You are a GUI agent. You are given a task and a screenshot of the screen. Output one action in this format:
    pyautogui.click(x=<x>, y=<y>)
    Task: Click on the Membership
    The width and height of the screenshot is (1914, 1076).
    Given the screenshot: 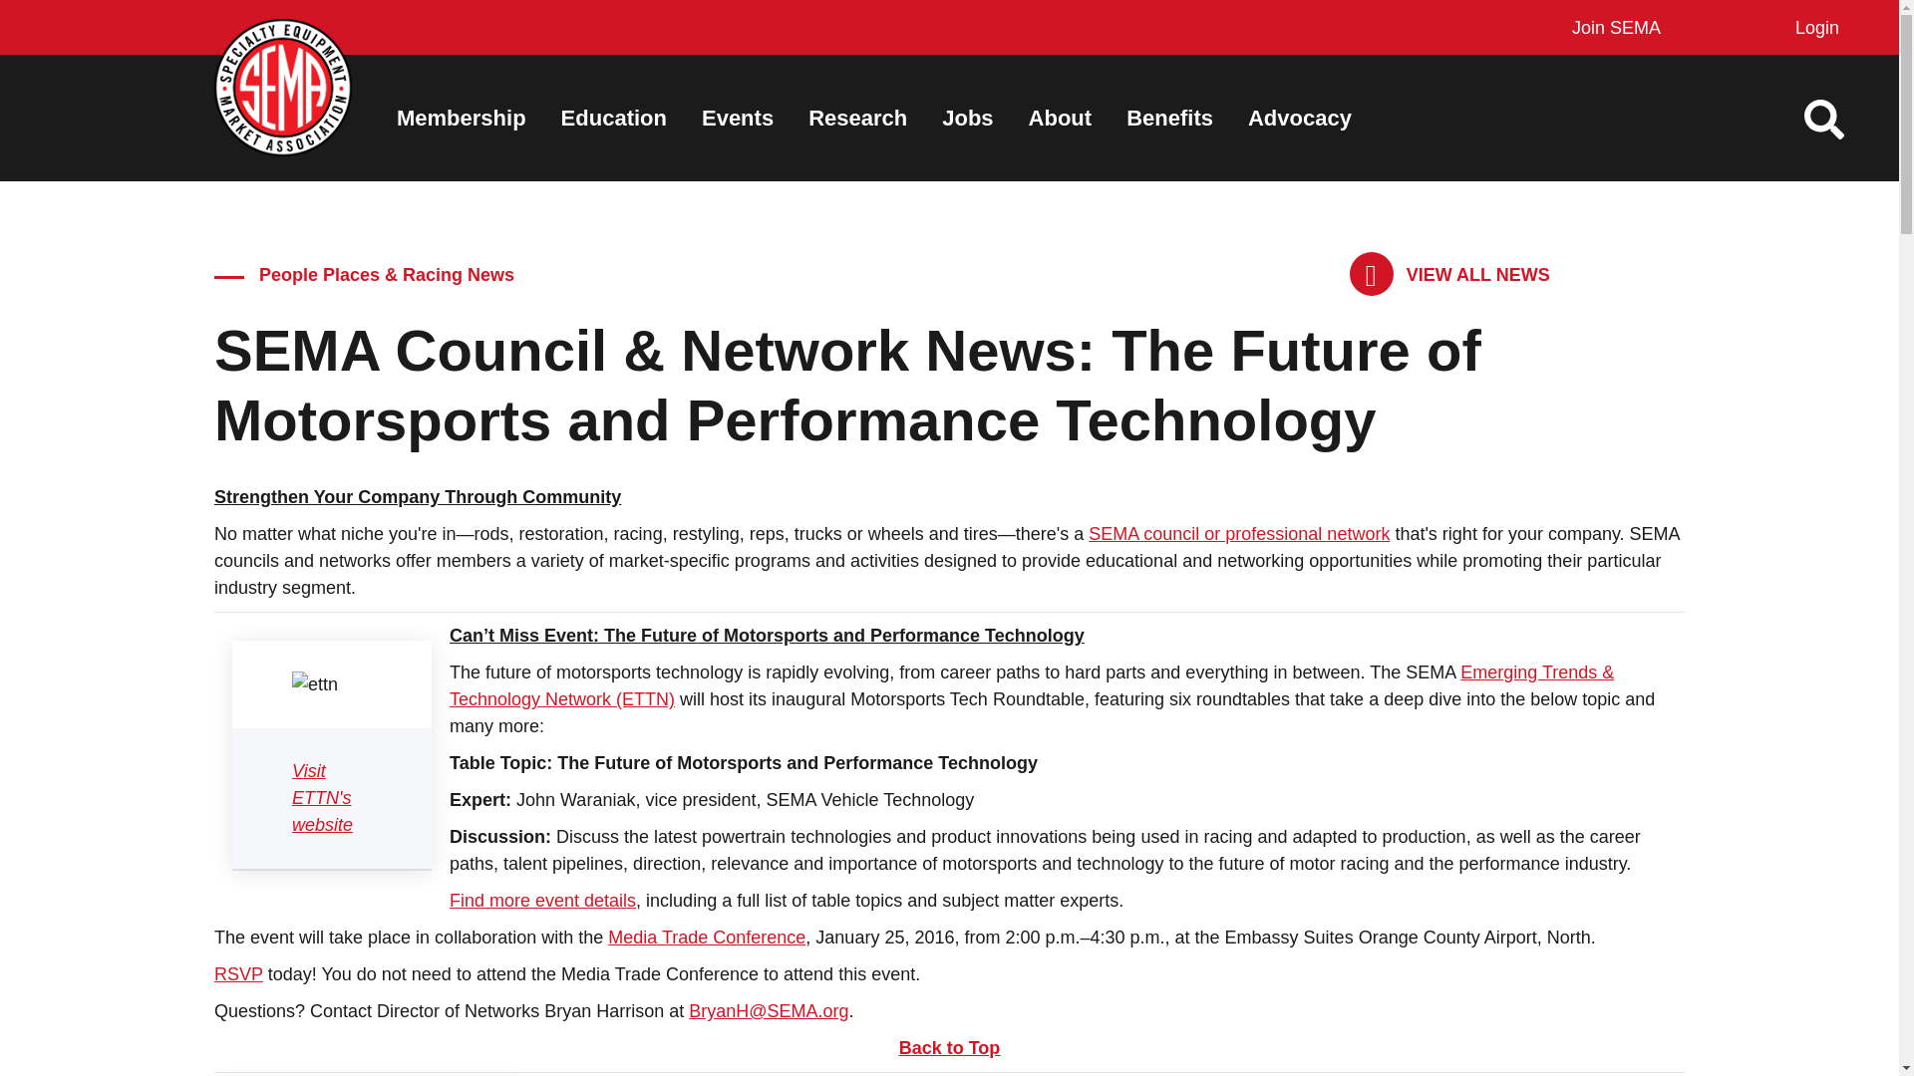 What is the action you would take?
    pyautogui.click(x=461, y=118)
    